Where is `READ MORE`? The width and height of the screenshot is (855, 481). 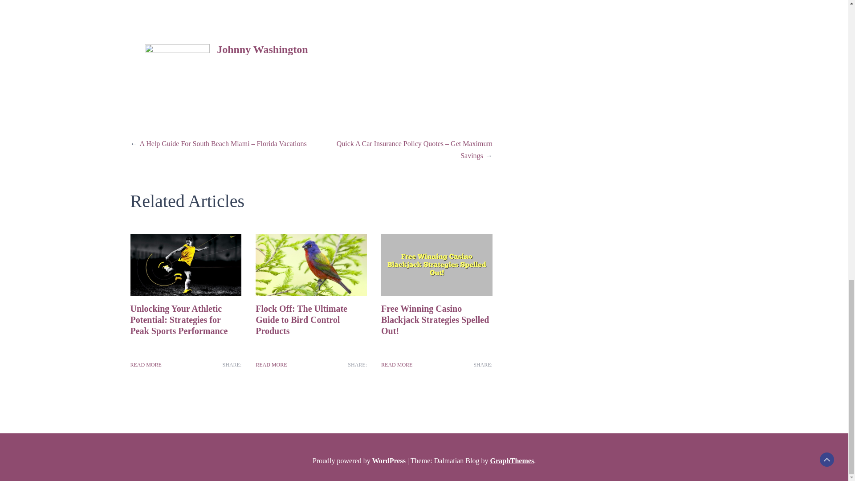
READ MORE is located at coordinates (145, 364).